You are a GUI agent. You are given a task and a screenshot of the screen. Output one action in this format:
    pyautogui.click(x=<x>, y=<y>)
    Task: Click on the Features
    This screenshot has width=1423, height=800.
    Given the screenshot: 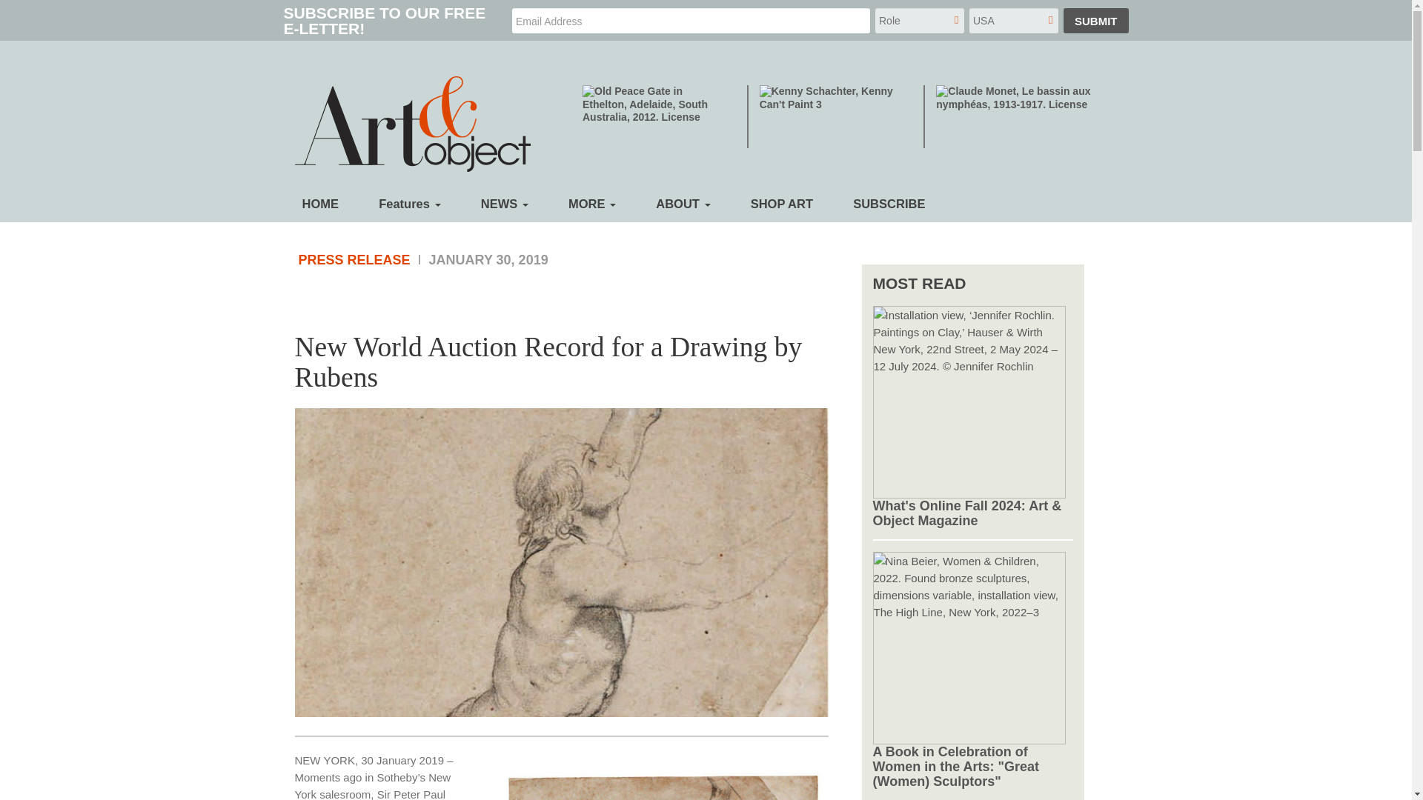 What is the action you would take?
    pyautogui.click(x=409, y=203)
    